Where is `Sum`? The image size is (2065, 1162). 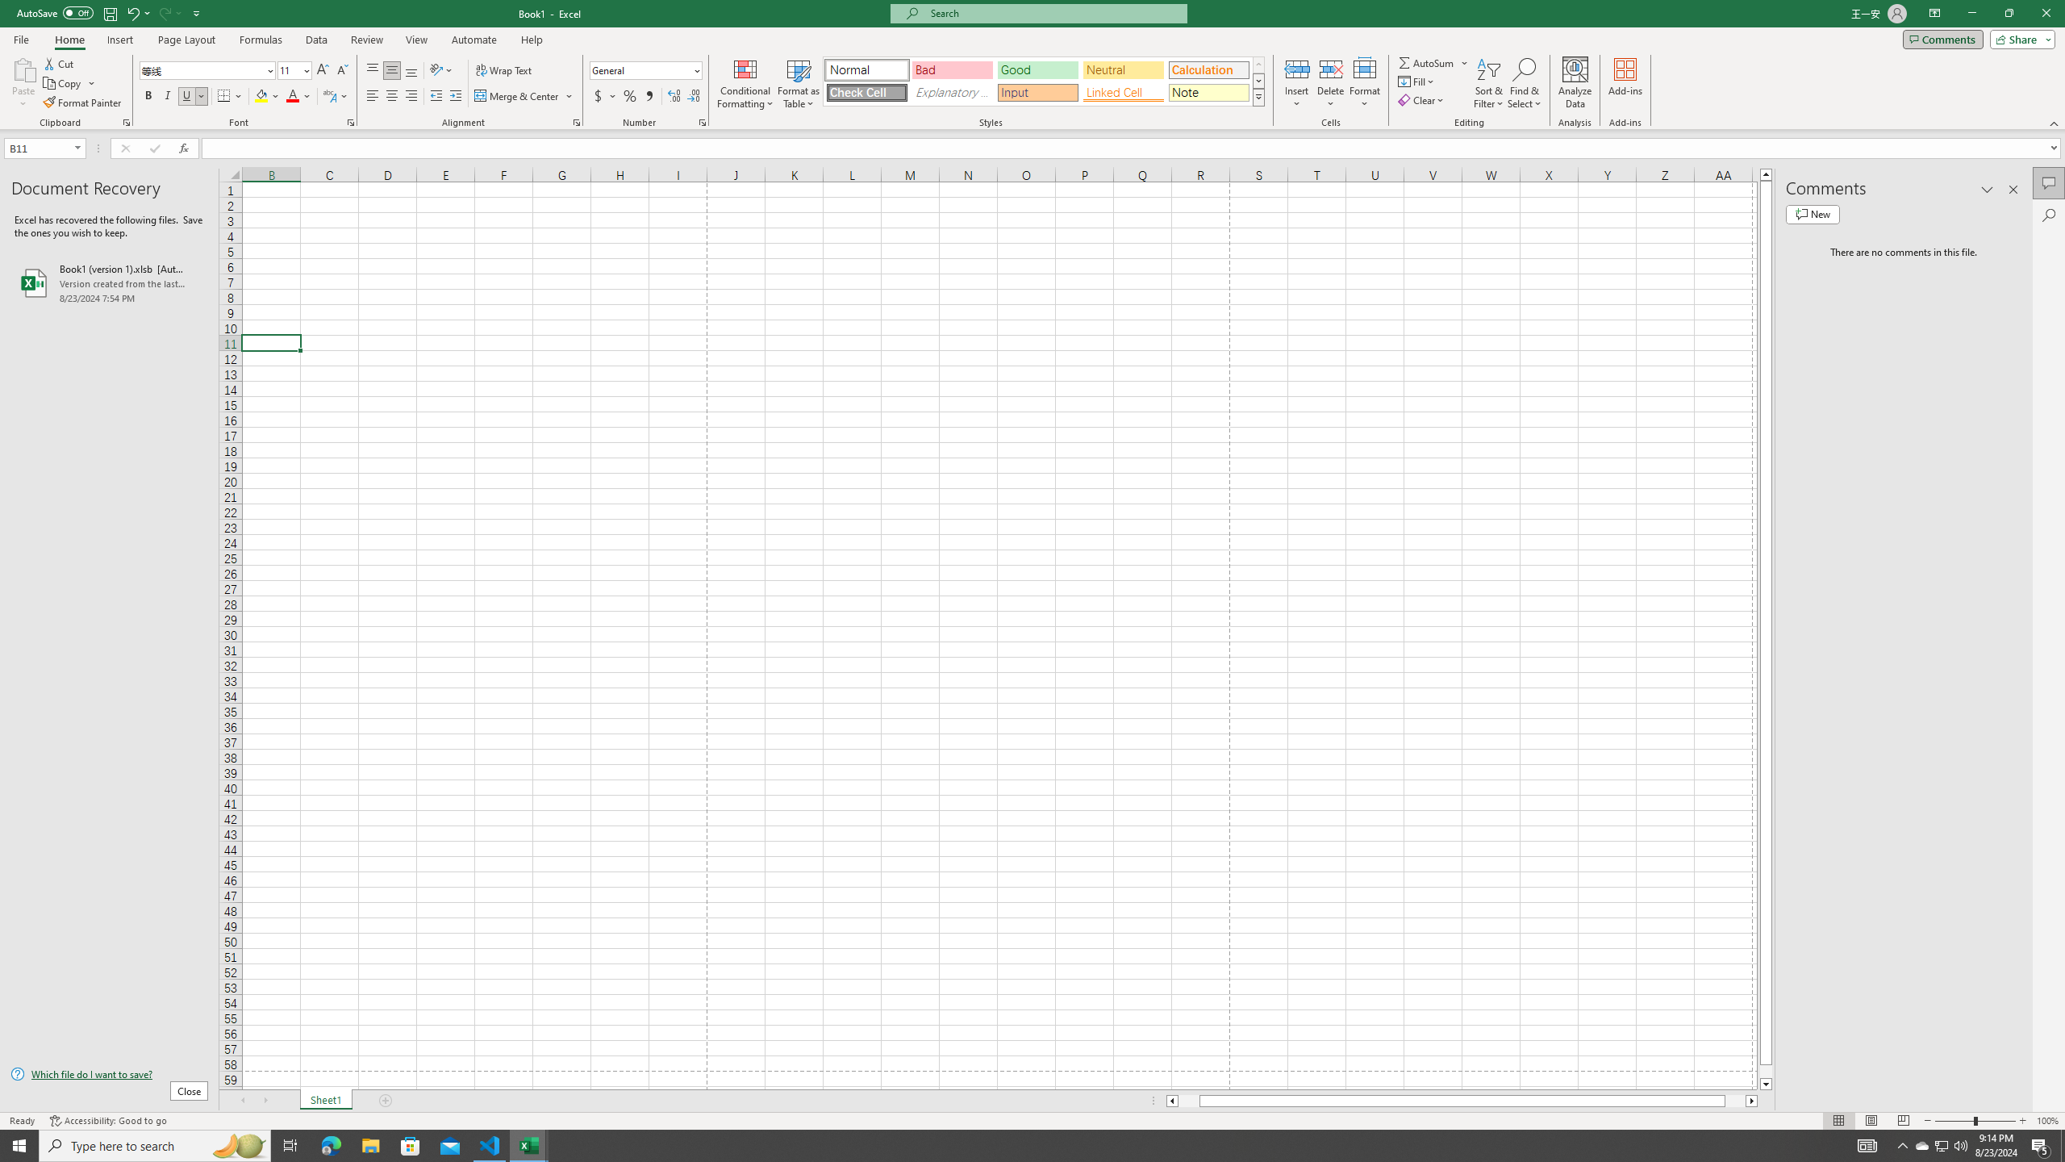 Sum is located at coordinates (1428, 63).